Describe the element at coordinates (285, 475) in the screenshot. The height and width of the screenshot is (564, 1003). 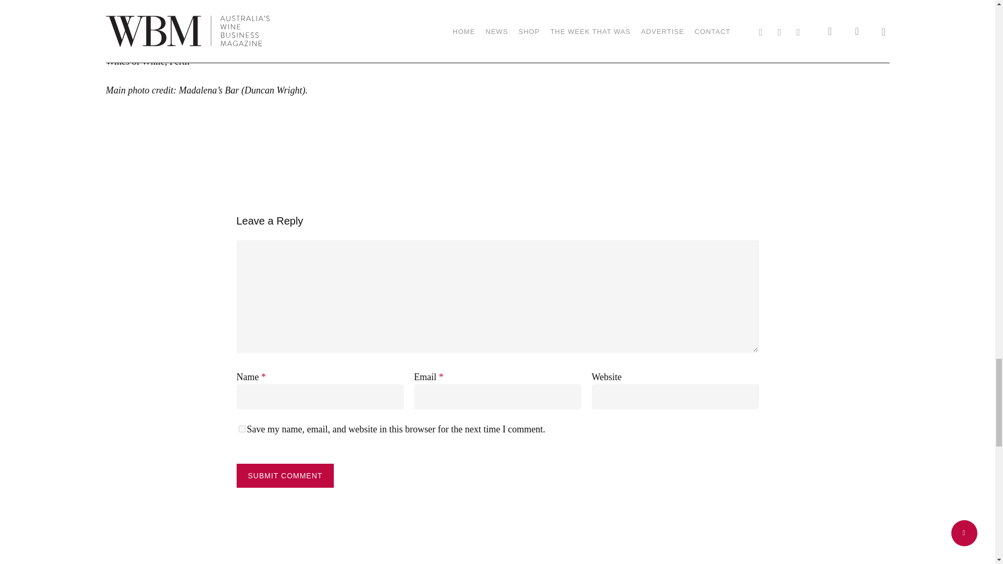
I see `Submit Comment` at that location.